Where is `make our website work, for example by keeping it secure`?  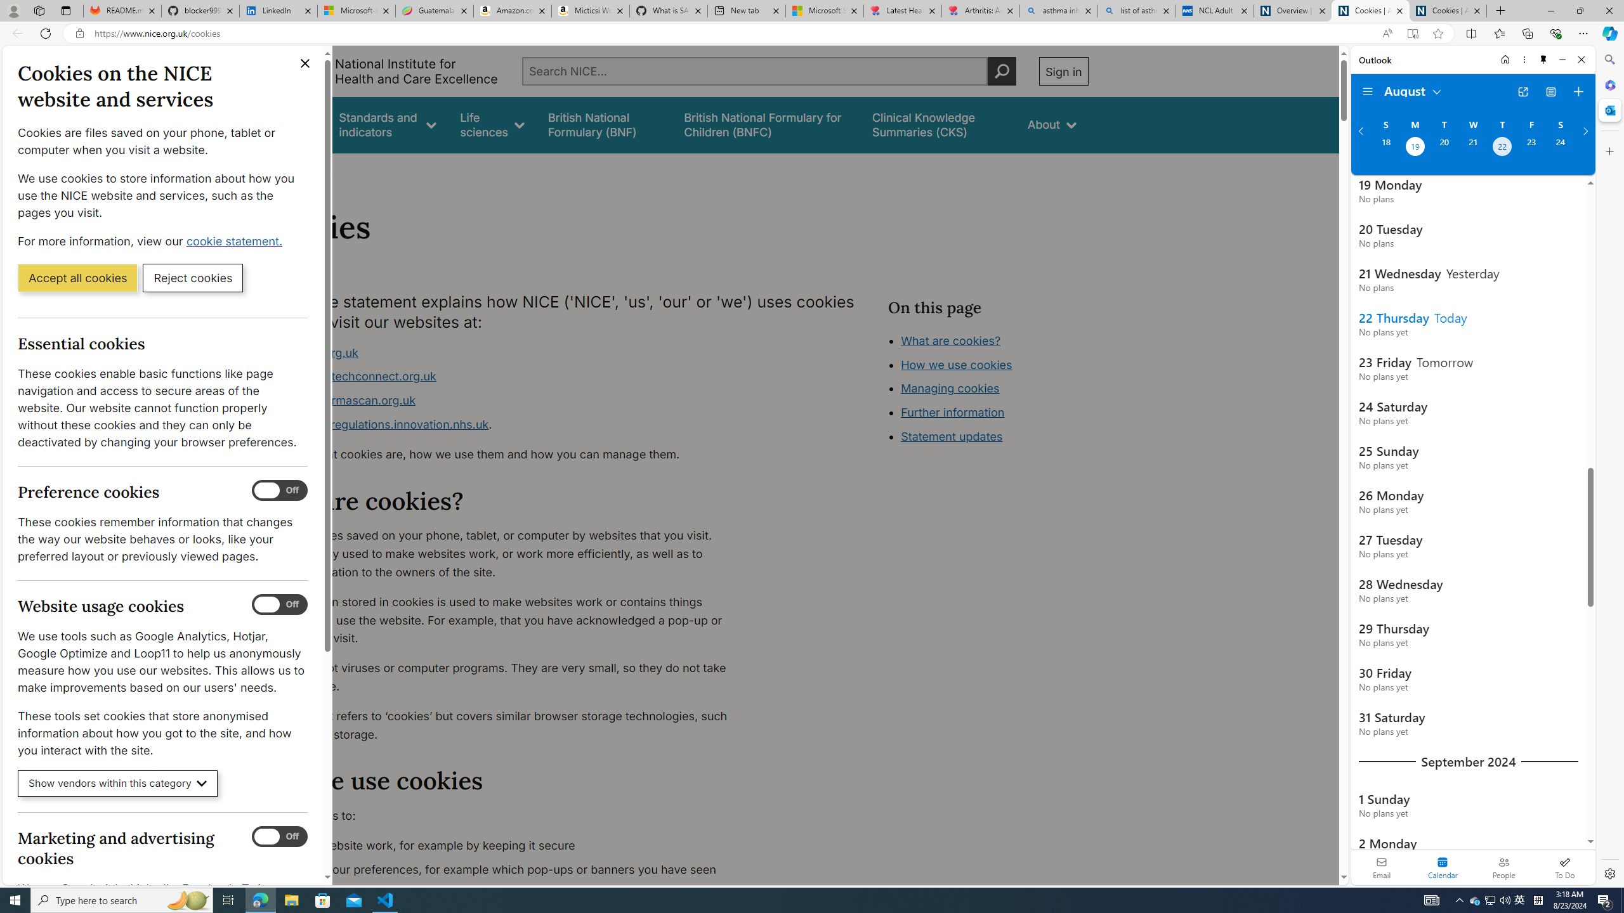
make our website work, for example by keeping it secure is located at coordinates (505, 846).